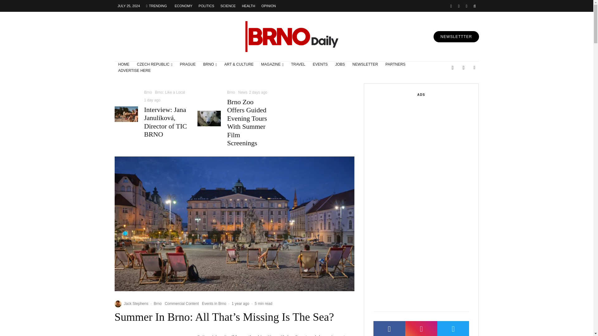 This screenshot has height=336, width=598. I want to click on NEWSLETTTER, so click(456, 37).